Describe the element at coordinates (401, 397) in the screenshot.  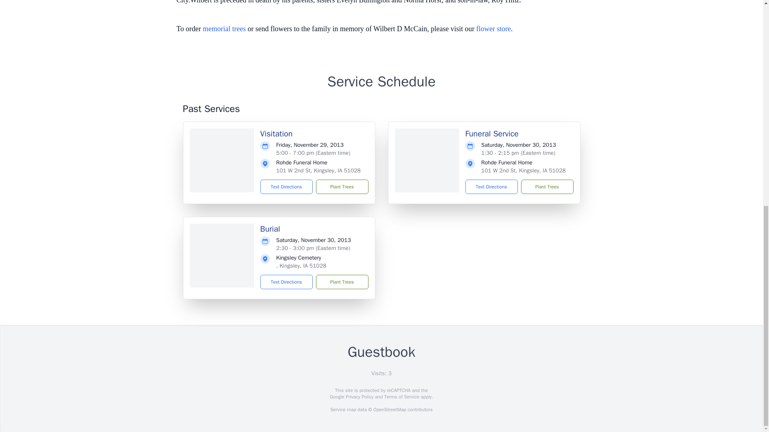
I see `Terms of Service` at that location.